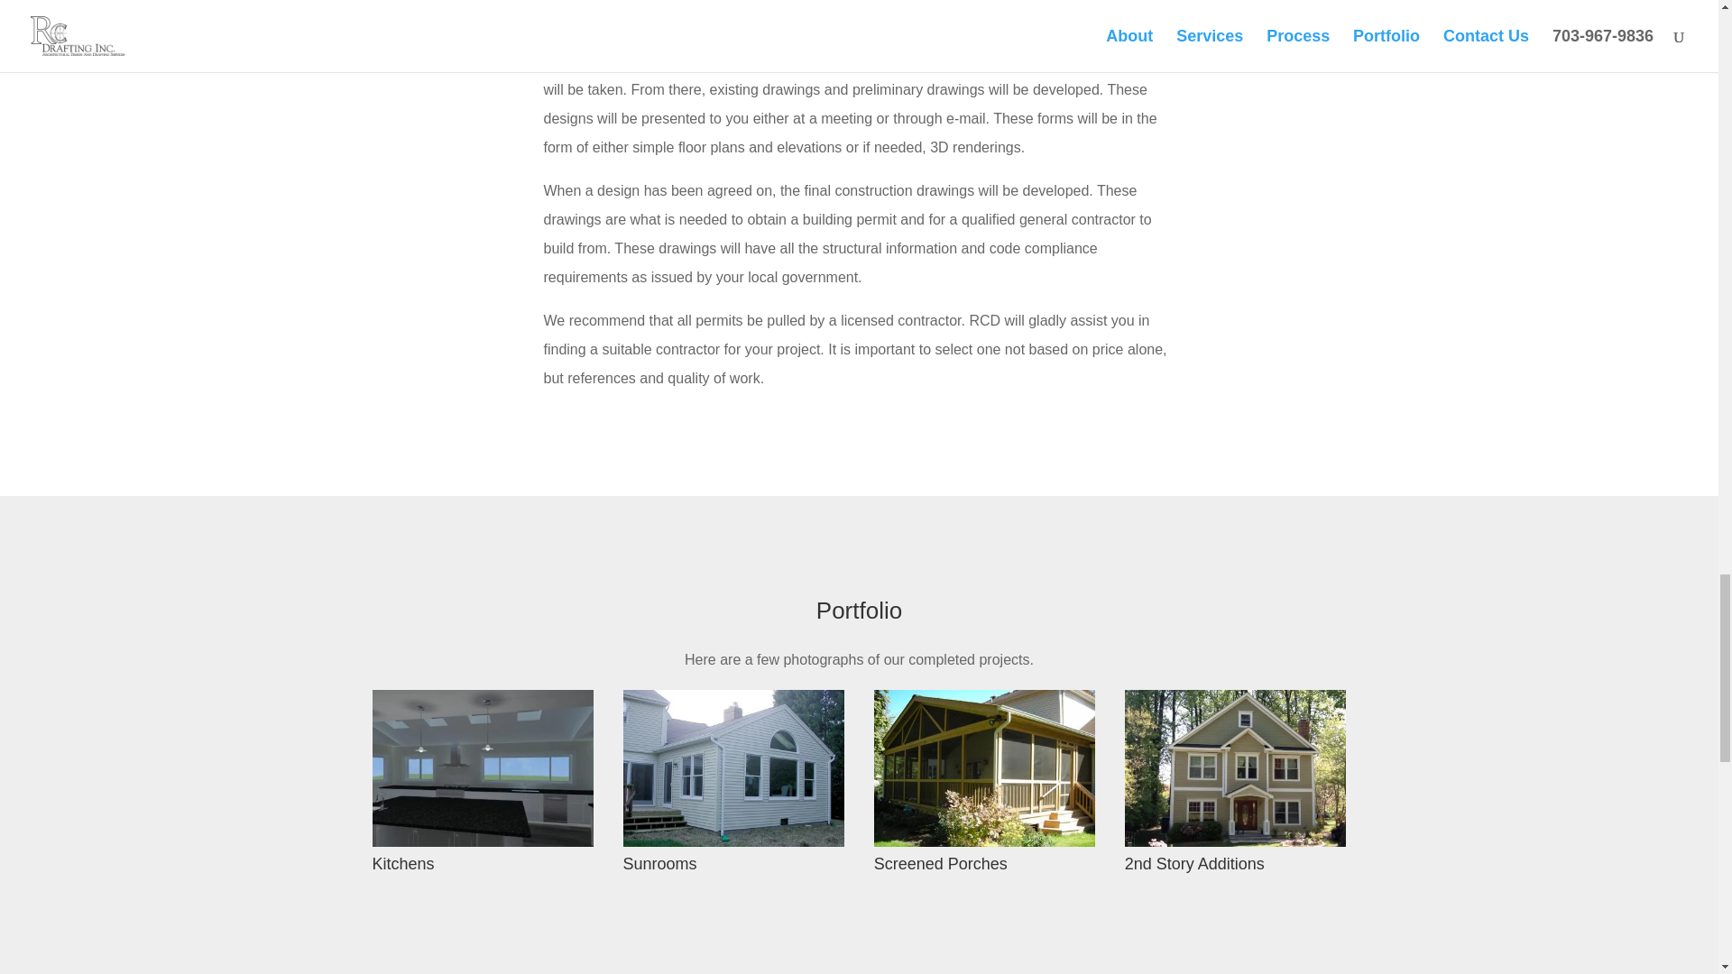 The width and height of the screenshot is (1732, 974). What do you see at coordinates (1194, 864) in the screenshot?
I see `2nd Story Additions` at bounding box center [1194, 864].